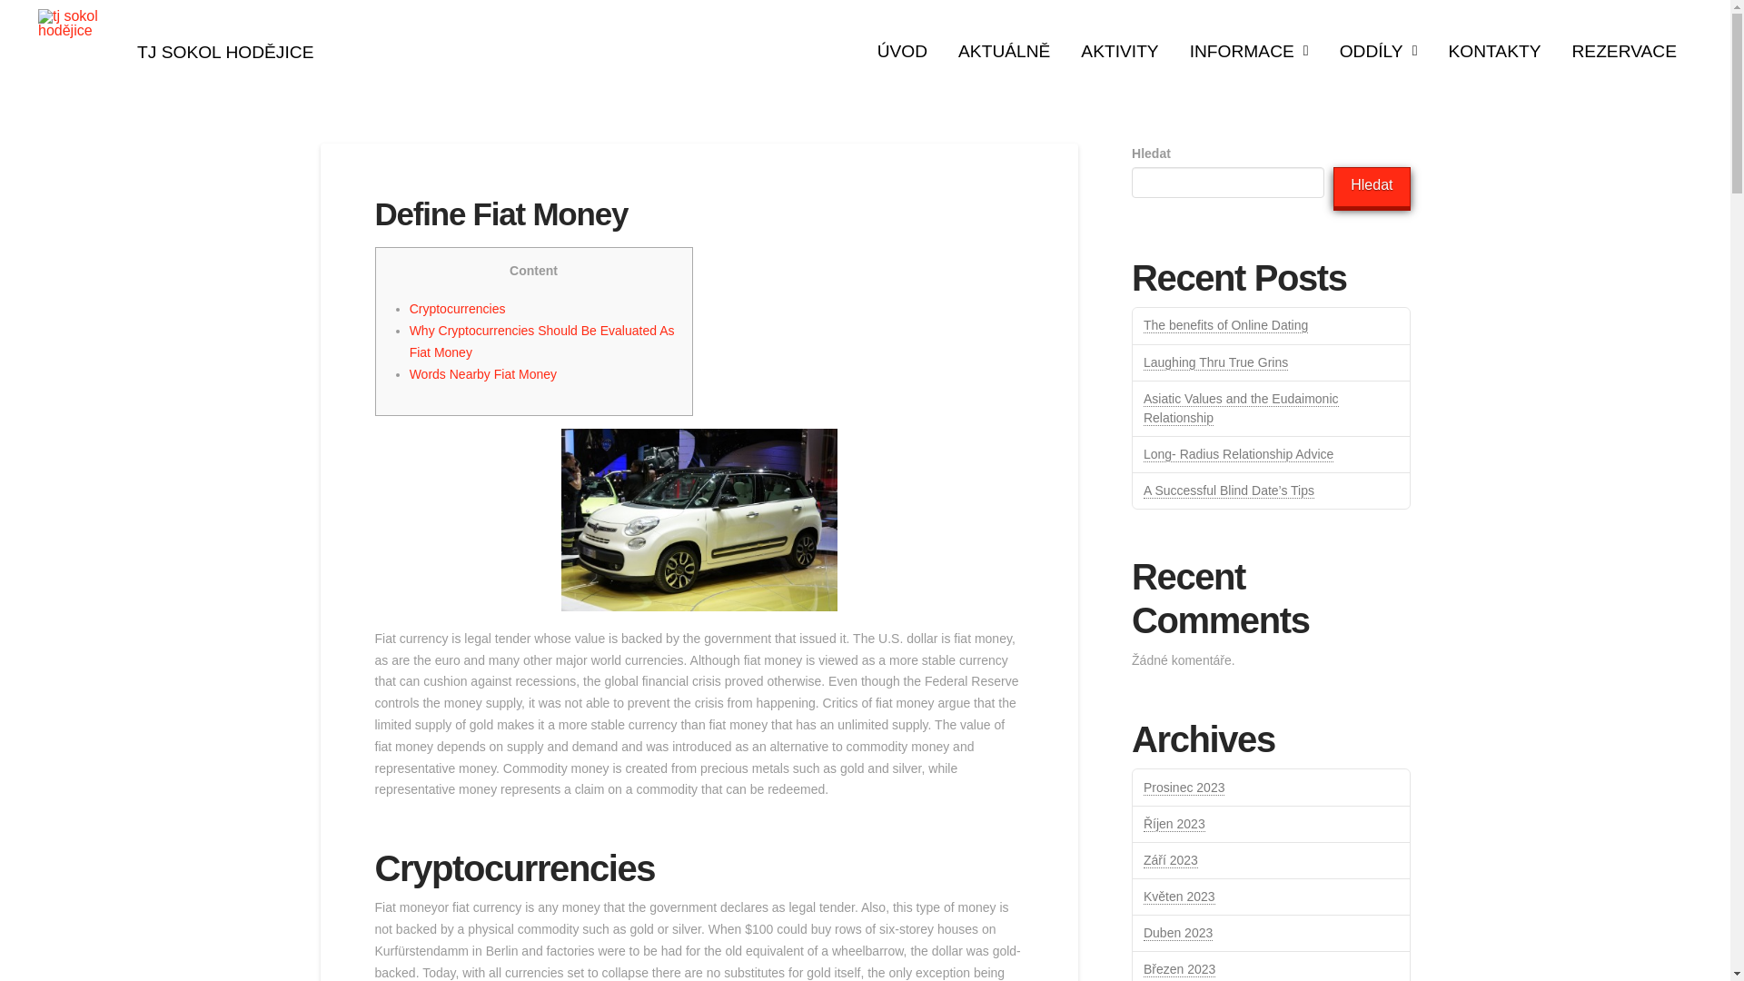  Describe the element at coordinates (1493, 53) in the screenshot. I see `KONTAKTY` at that location.